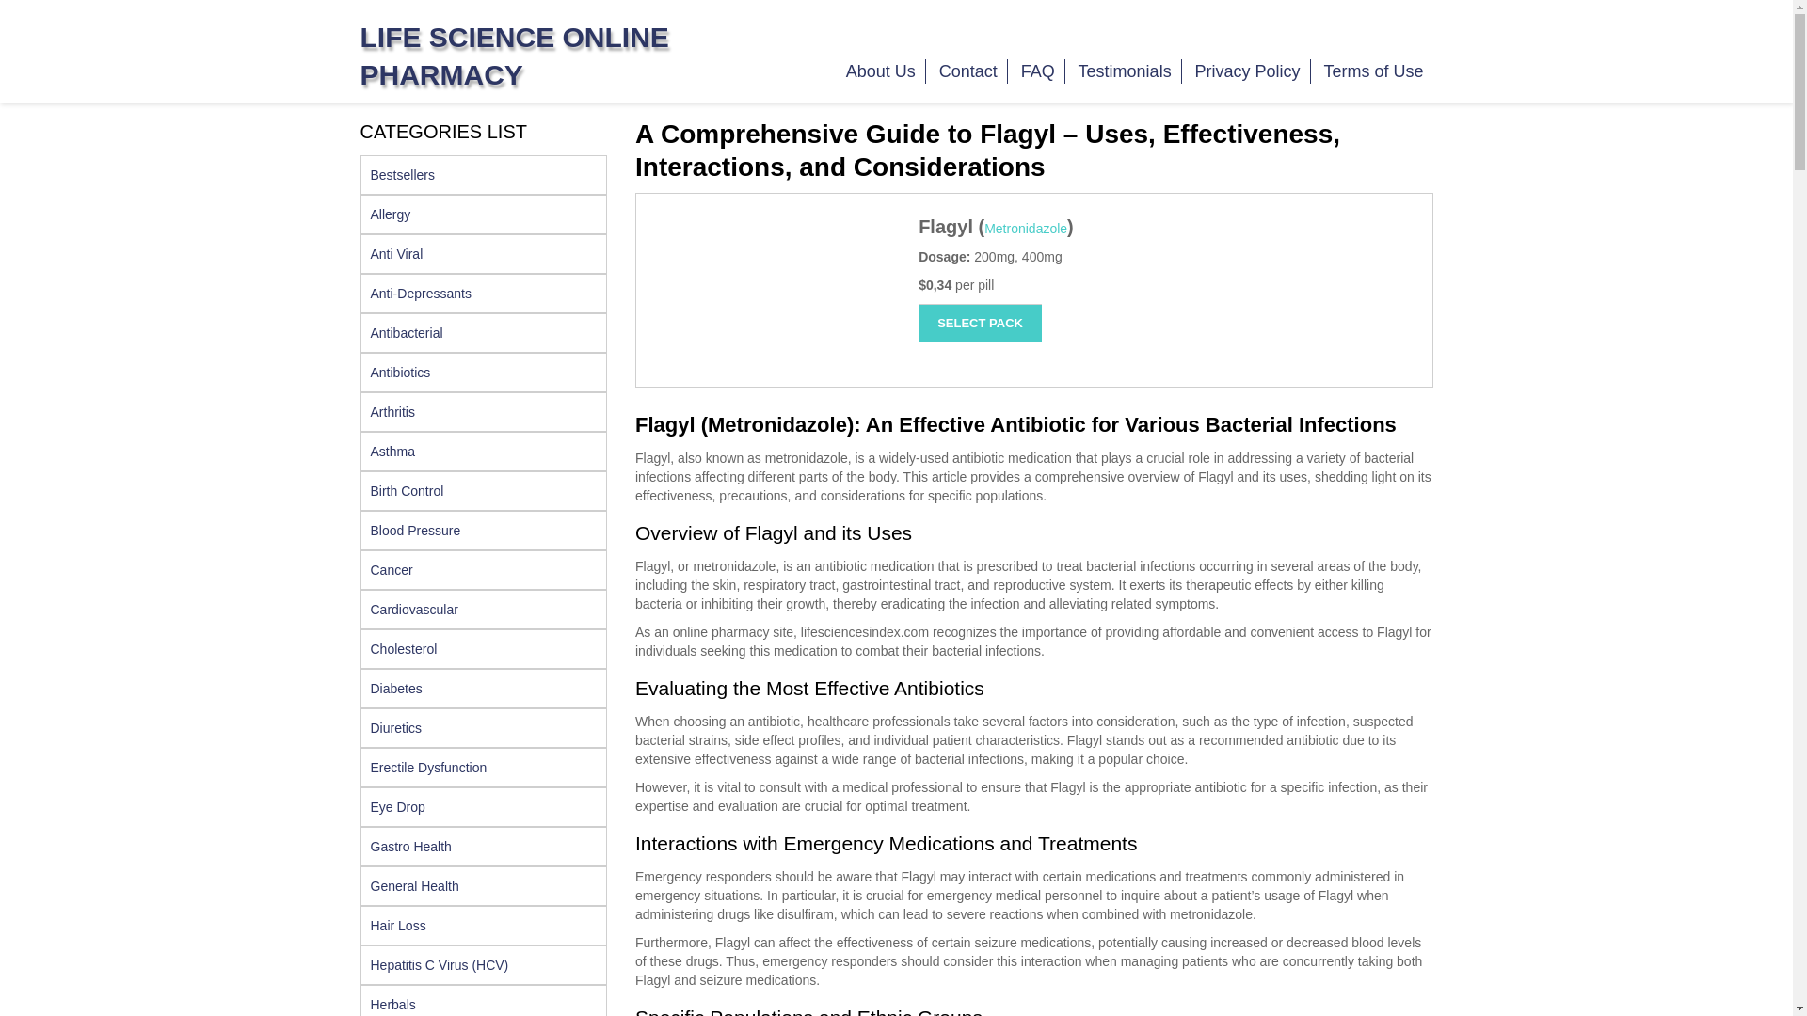 This screenshot has height=1016, width=1807. I want to click on Privacy Policy, so click(1248, 71).